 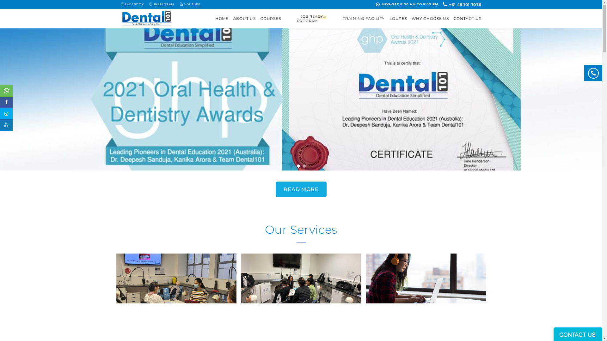 What do you see at coordinates (312, 19) in the screenshot?
I see `JOB READY PROGRAMNEW` at bounding box center [312, 19].